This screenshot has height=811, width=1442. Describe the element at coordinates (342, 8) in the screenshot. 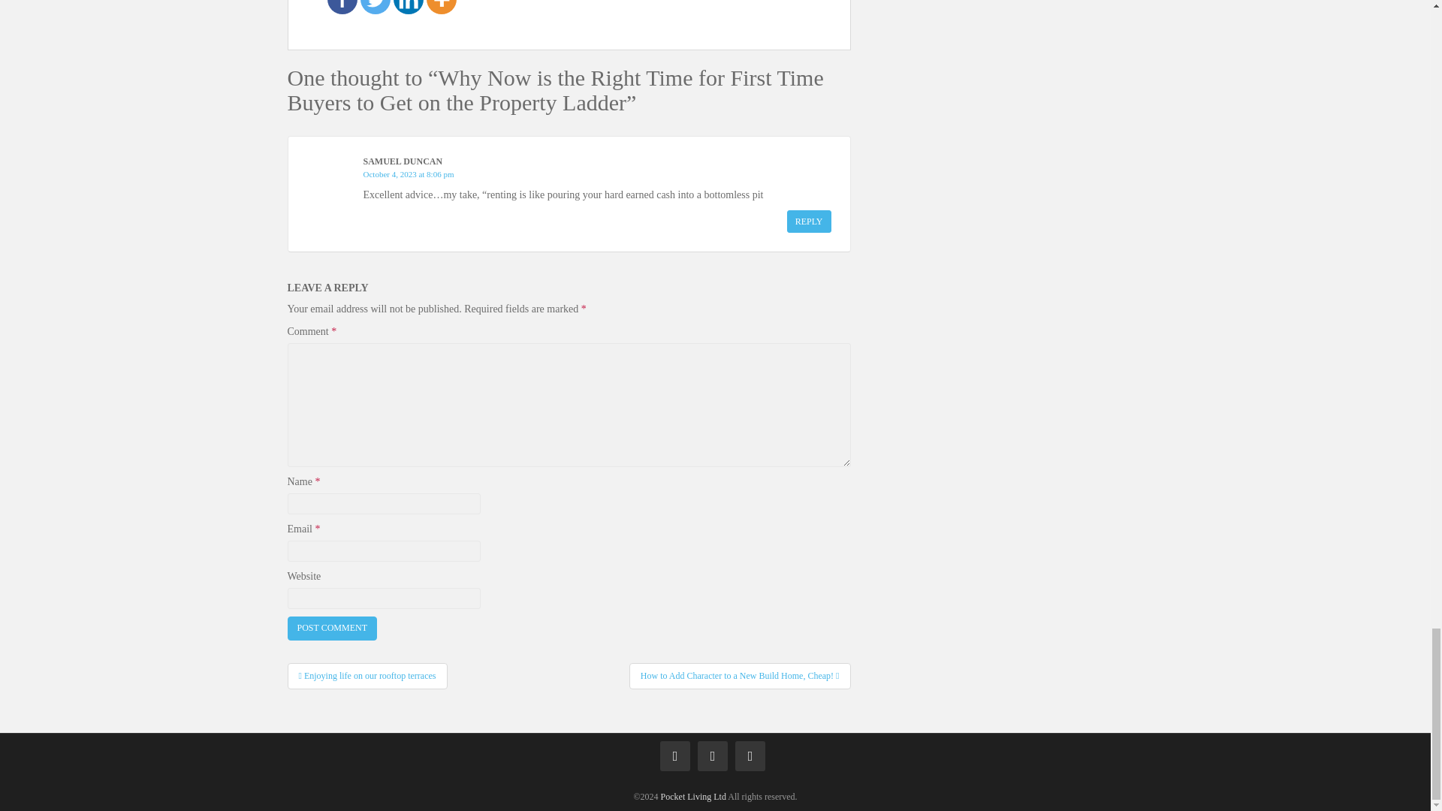

I see `Facebook` at that location.